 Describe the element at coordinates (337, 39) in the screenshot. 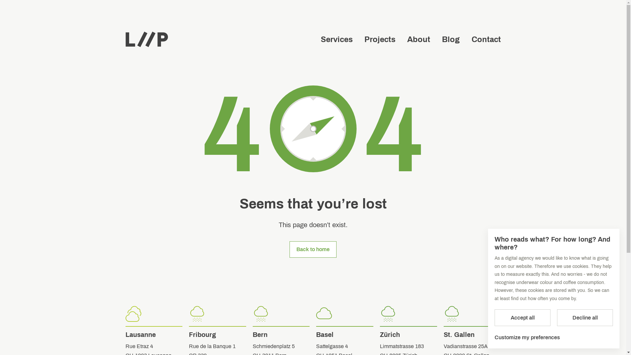

I see `Services` at that location.